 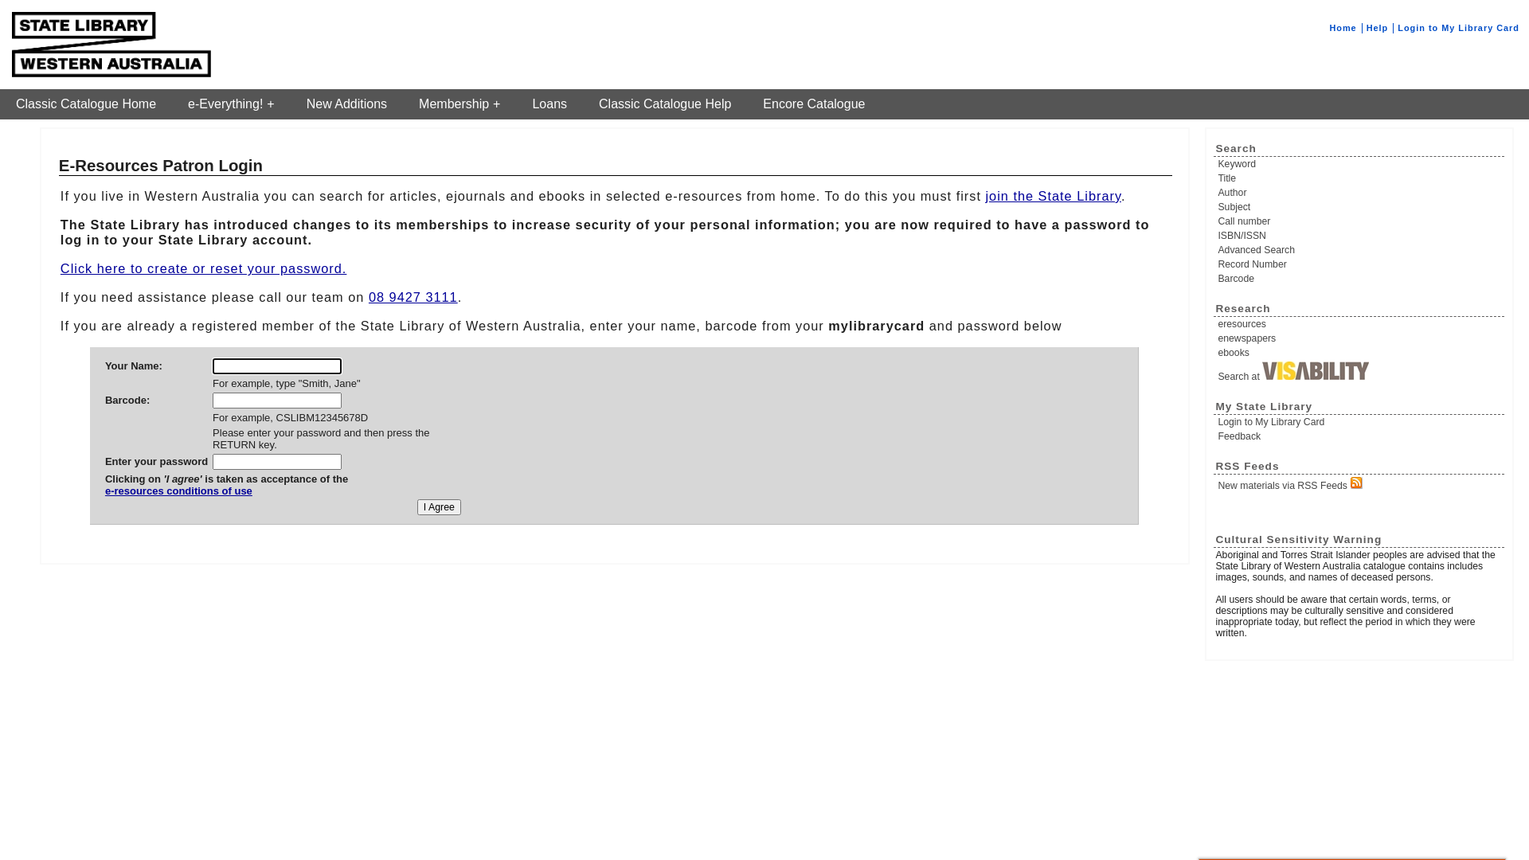 I want to click on Author, so click(x=1360, y=193).